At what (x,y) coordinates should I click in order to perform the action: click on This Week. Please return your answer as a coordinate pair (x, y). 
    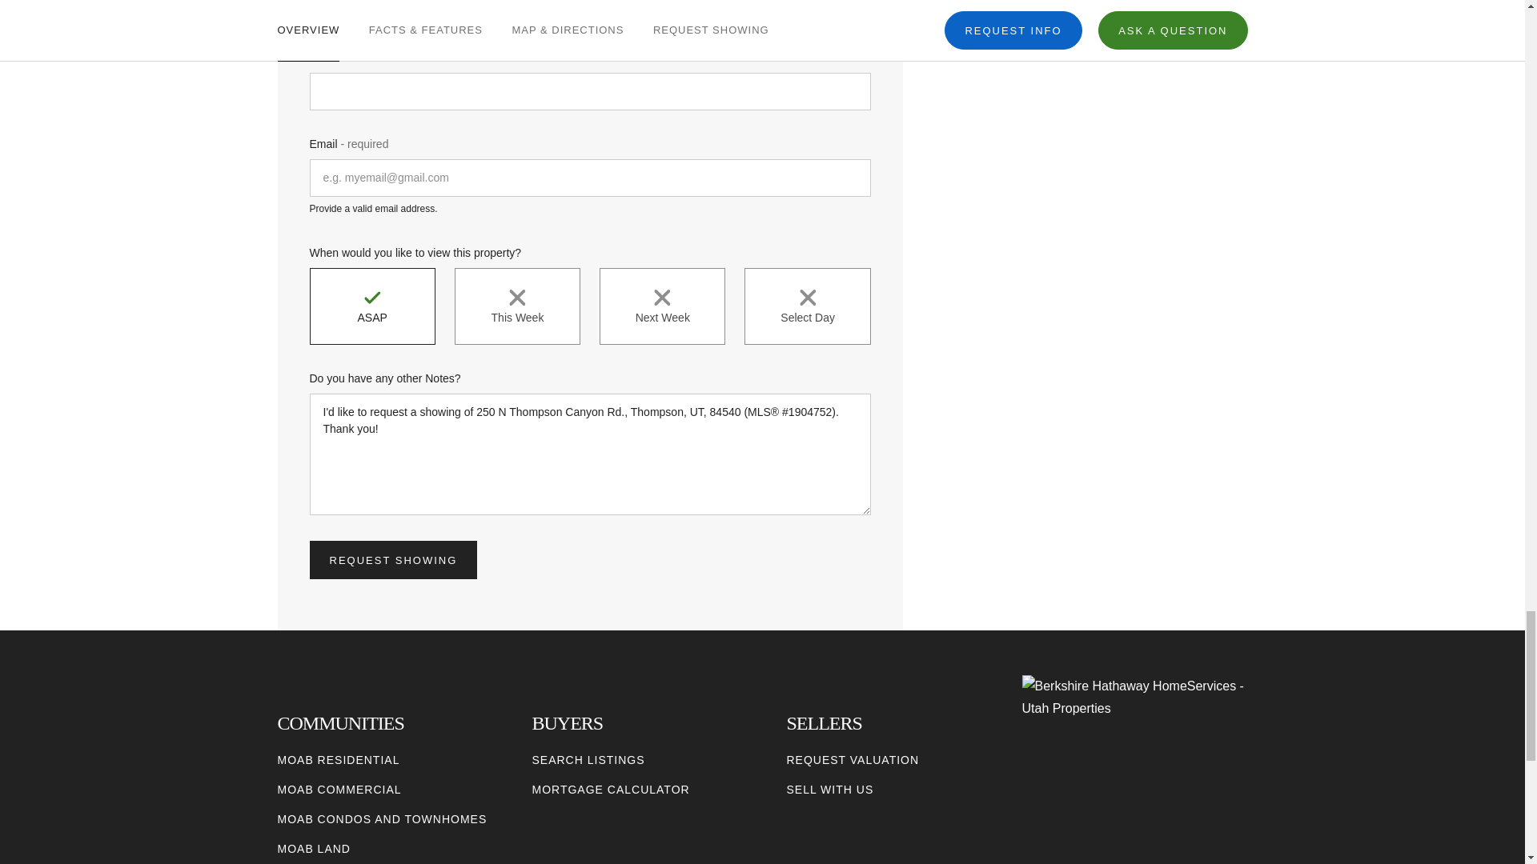
    Looking at the image, I should click on (517, 306).